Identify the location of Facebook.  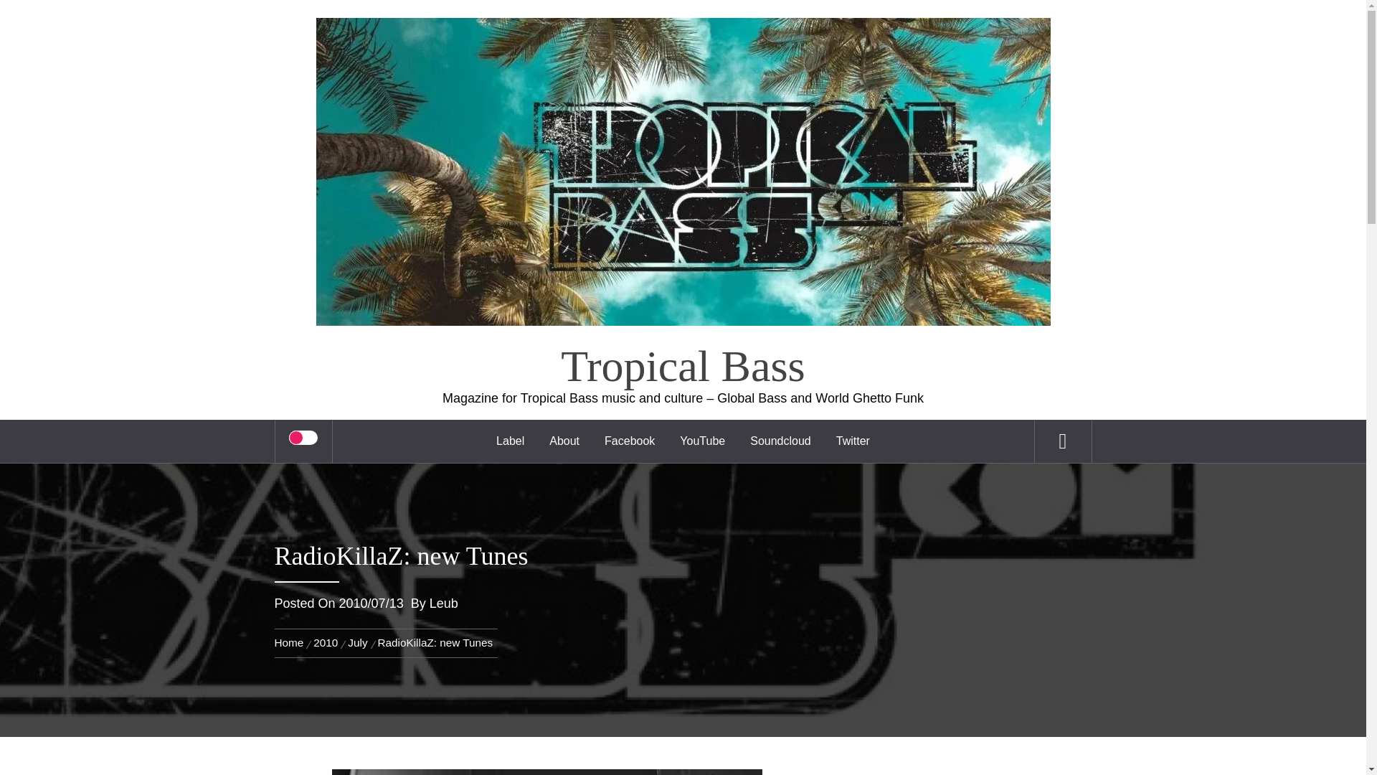
(629, 441).